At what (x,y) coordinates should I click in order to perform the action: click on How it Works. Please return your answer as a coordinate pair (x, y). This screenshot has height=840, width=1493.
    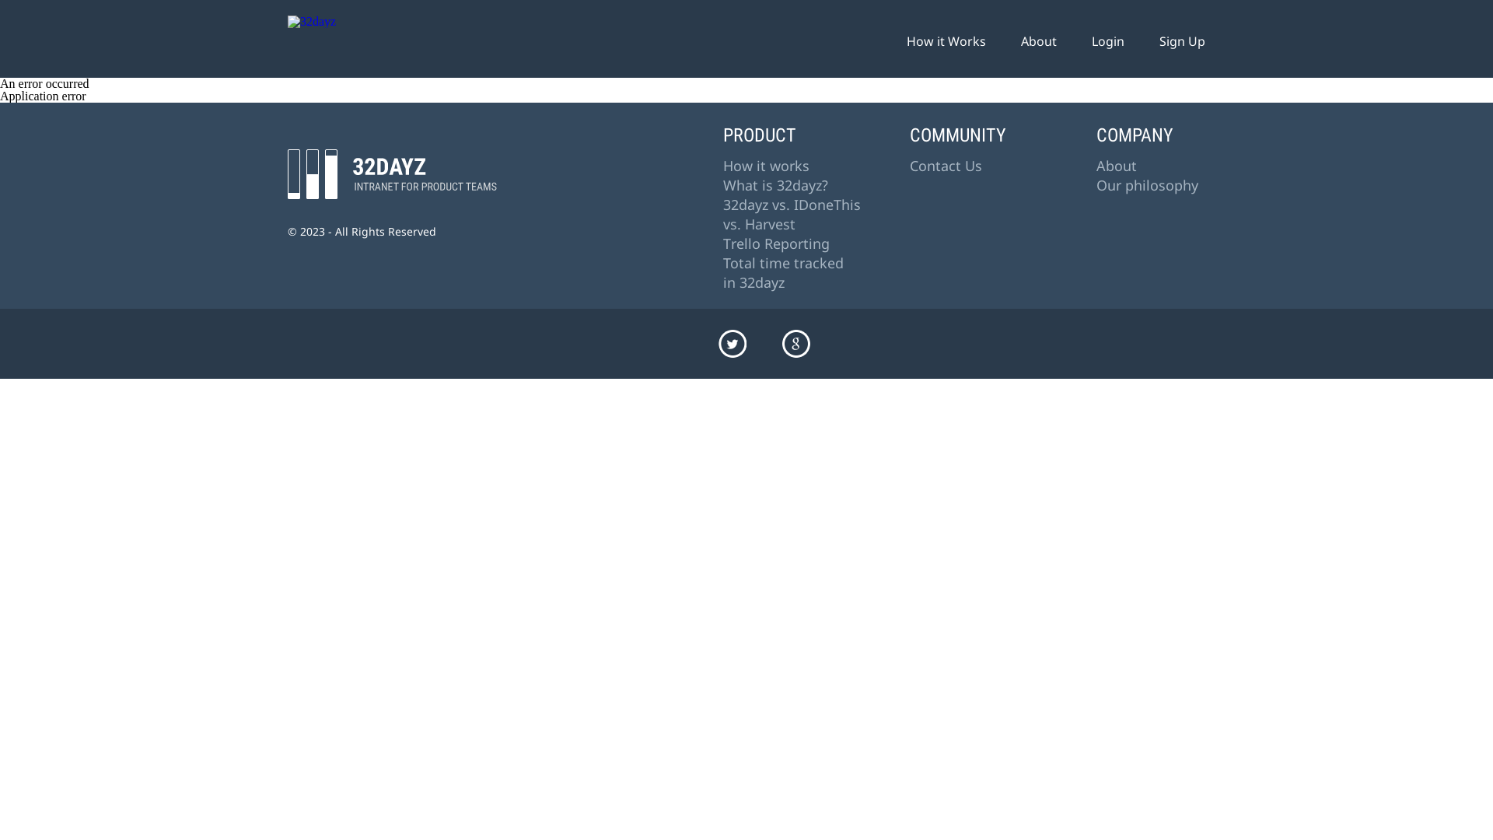
    Looking at the image, I should click on (946, 41).